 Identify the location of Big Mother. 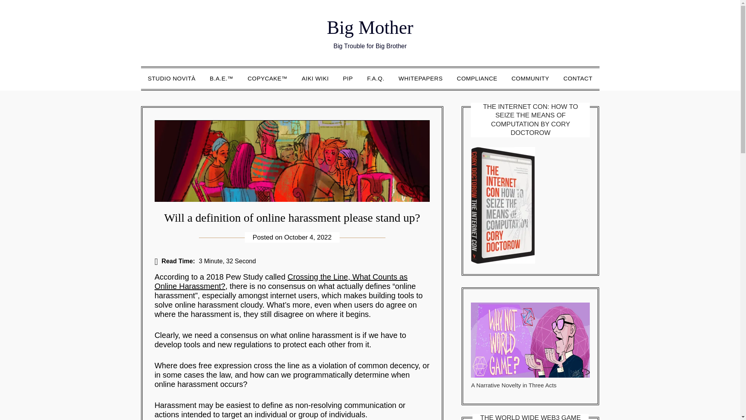
(370, 27).